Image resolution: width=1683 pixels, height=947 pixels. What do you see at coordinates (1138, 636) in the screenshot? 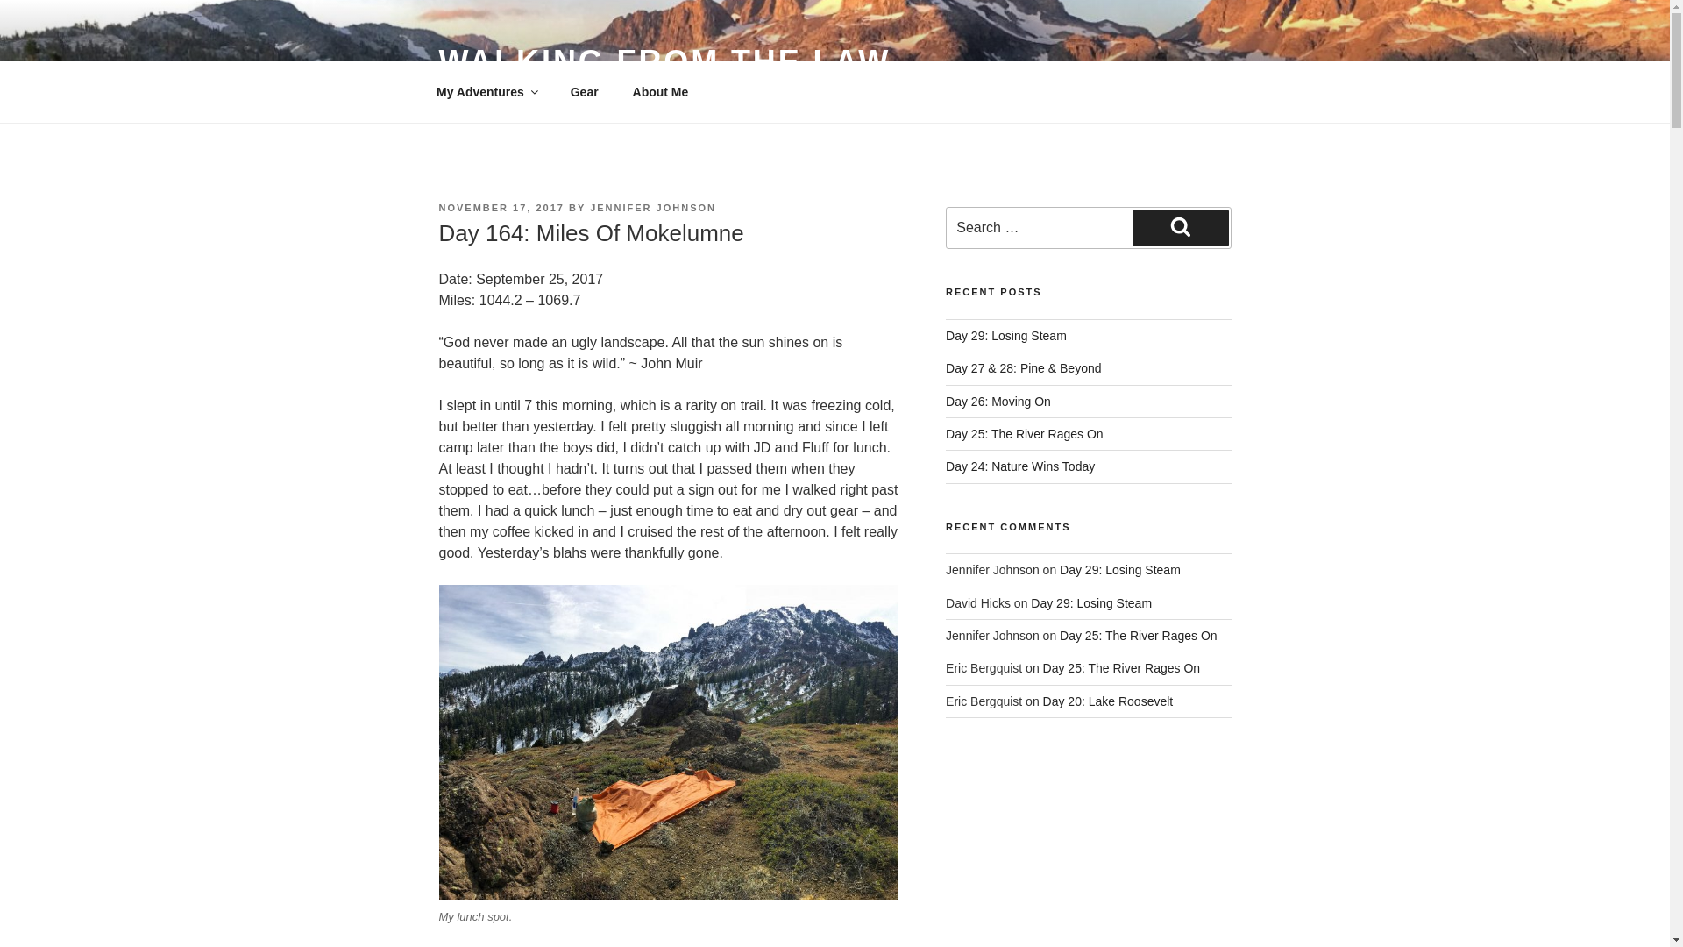
I see `Day 25: The River Rages On` at bounding box center [1138, 636].